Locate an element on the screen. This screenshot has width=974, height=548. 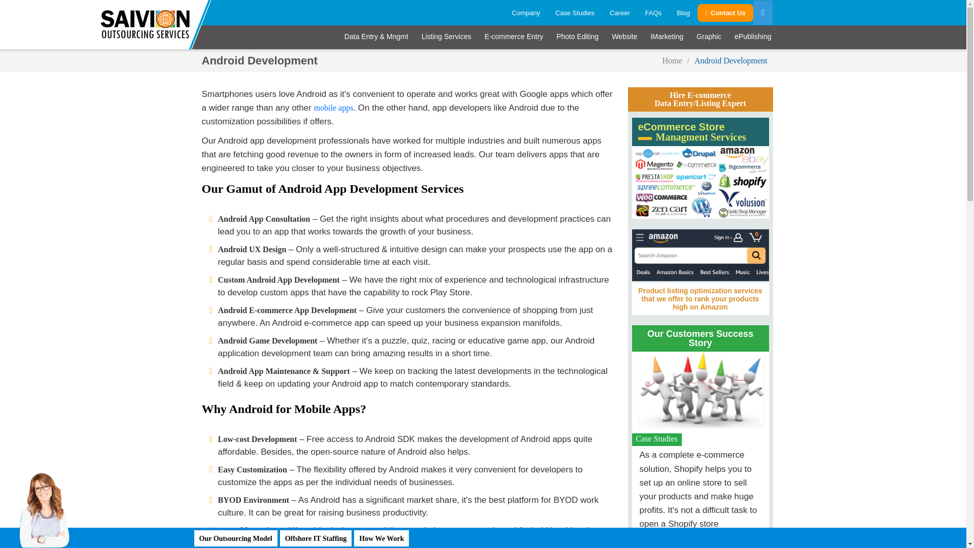
Career is located at coordinates (620, 13).